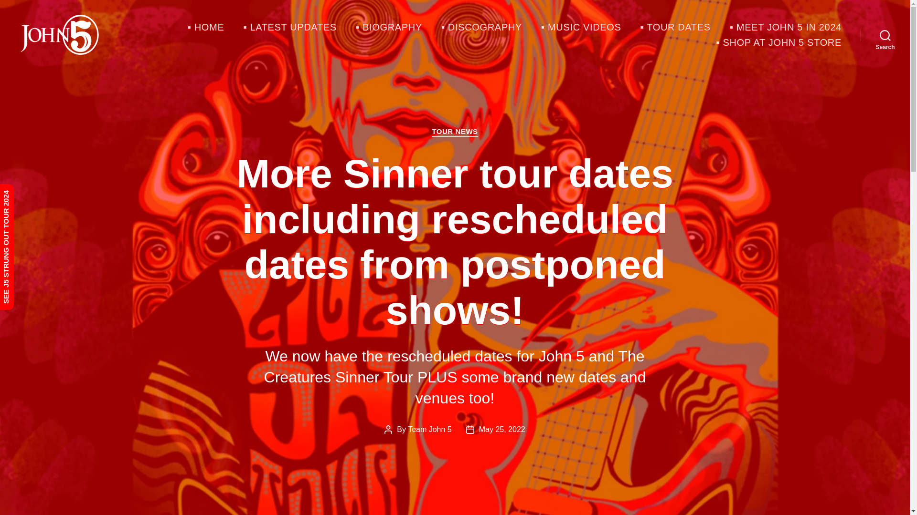  What do you see at coordinates (581, 27) in the screenshot?
I see `John 5 music videos` at bounding box center [581, 27].